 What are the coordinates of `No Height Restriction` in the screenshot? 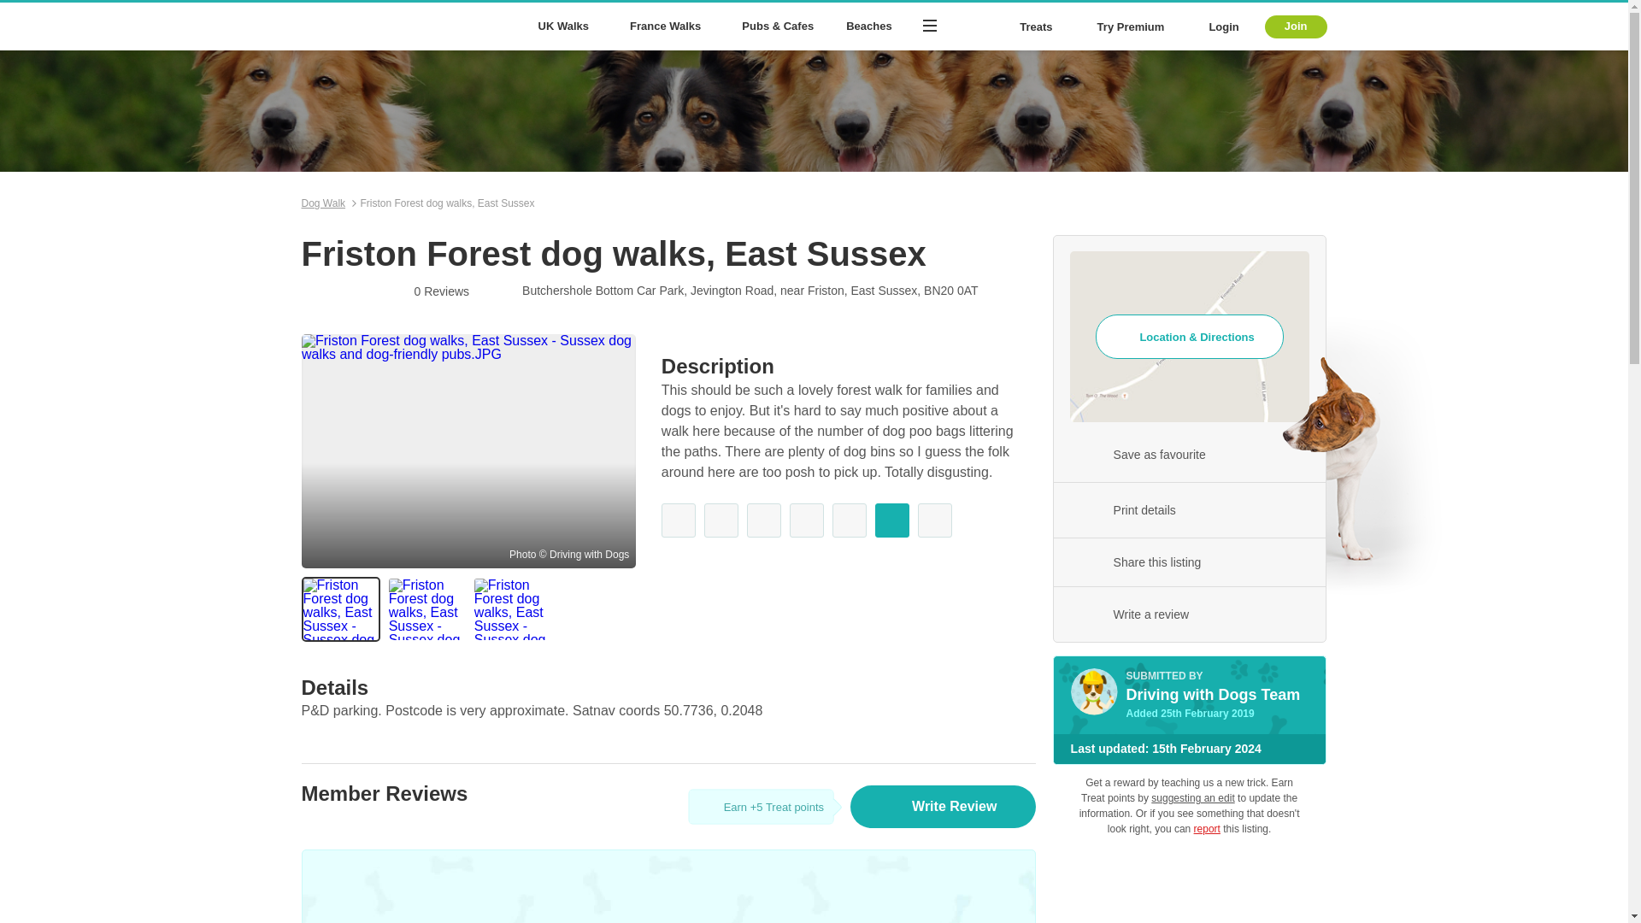 It's located at (891, 520).